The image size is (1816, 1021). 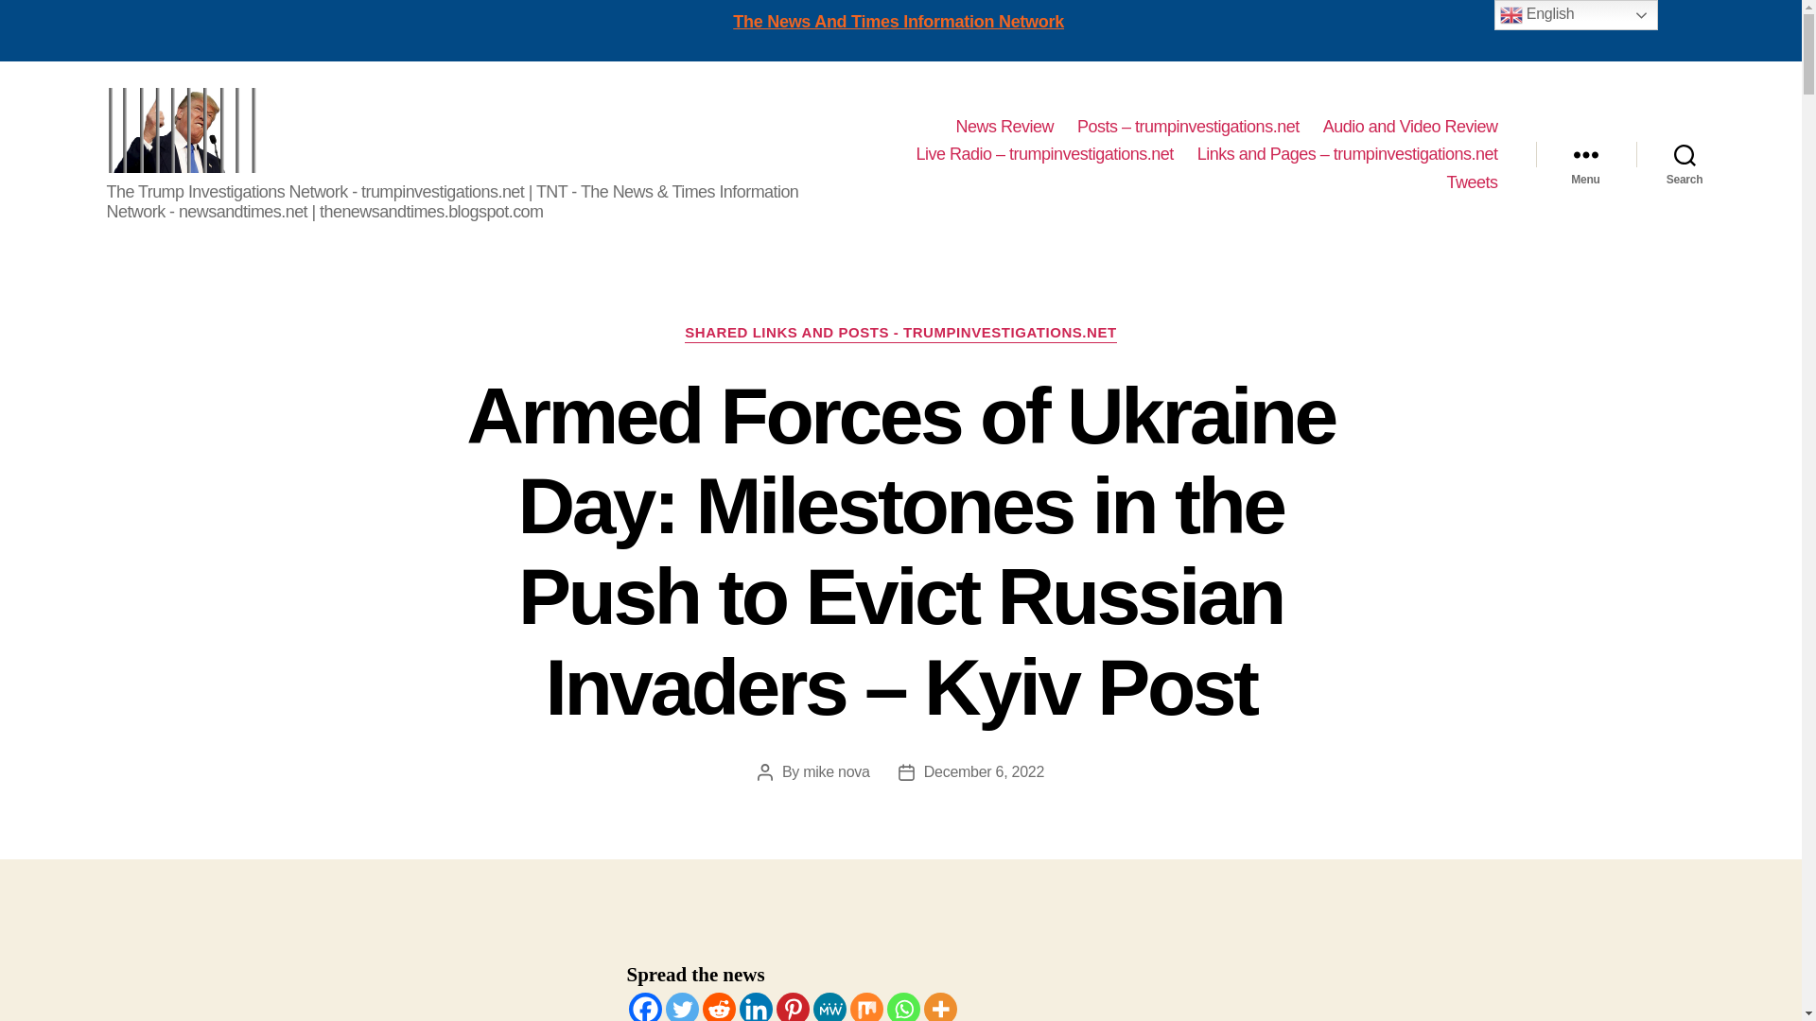 What do you see at coordinates (756, 1006) in the screenshot?
I see `Linkedin` at bounding box center [756, 1006].